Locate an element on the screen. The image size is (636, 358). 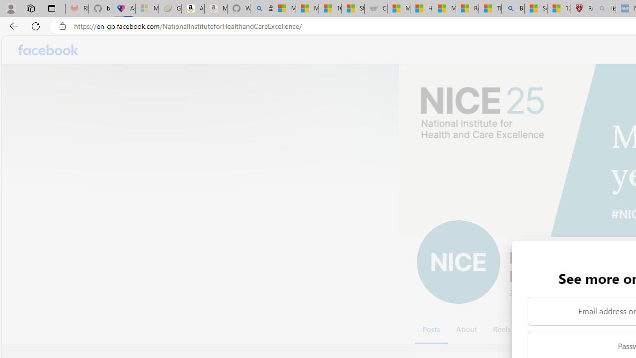
How I Got Rid of Microsoft Edge's Unnecessary Features is located at coordinates (421, 9).